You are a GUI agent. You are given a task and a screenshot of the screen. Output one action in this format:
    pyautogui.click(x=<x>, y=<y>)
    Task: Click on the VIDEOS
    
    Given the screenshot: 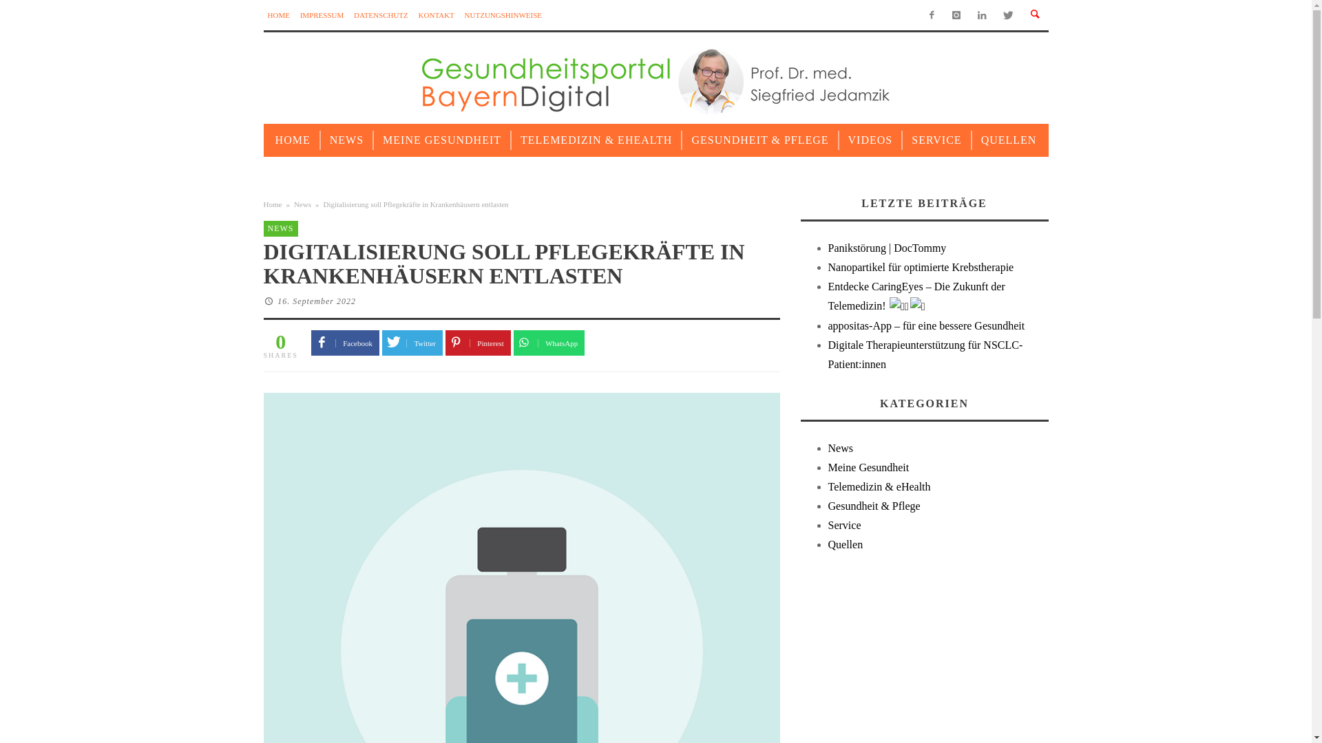 What is the action you would take?
    pyautogui.click(x=870, y=140)
    